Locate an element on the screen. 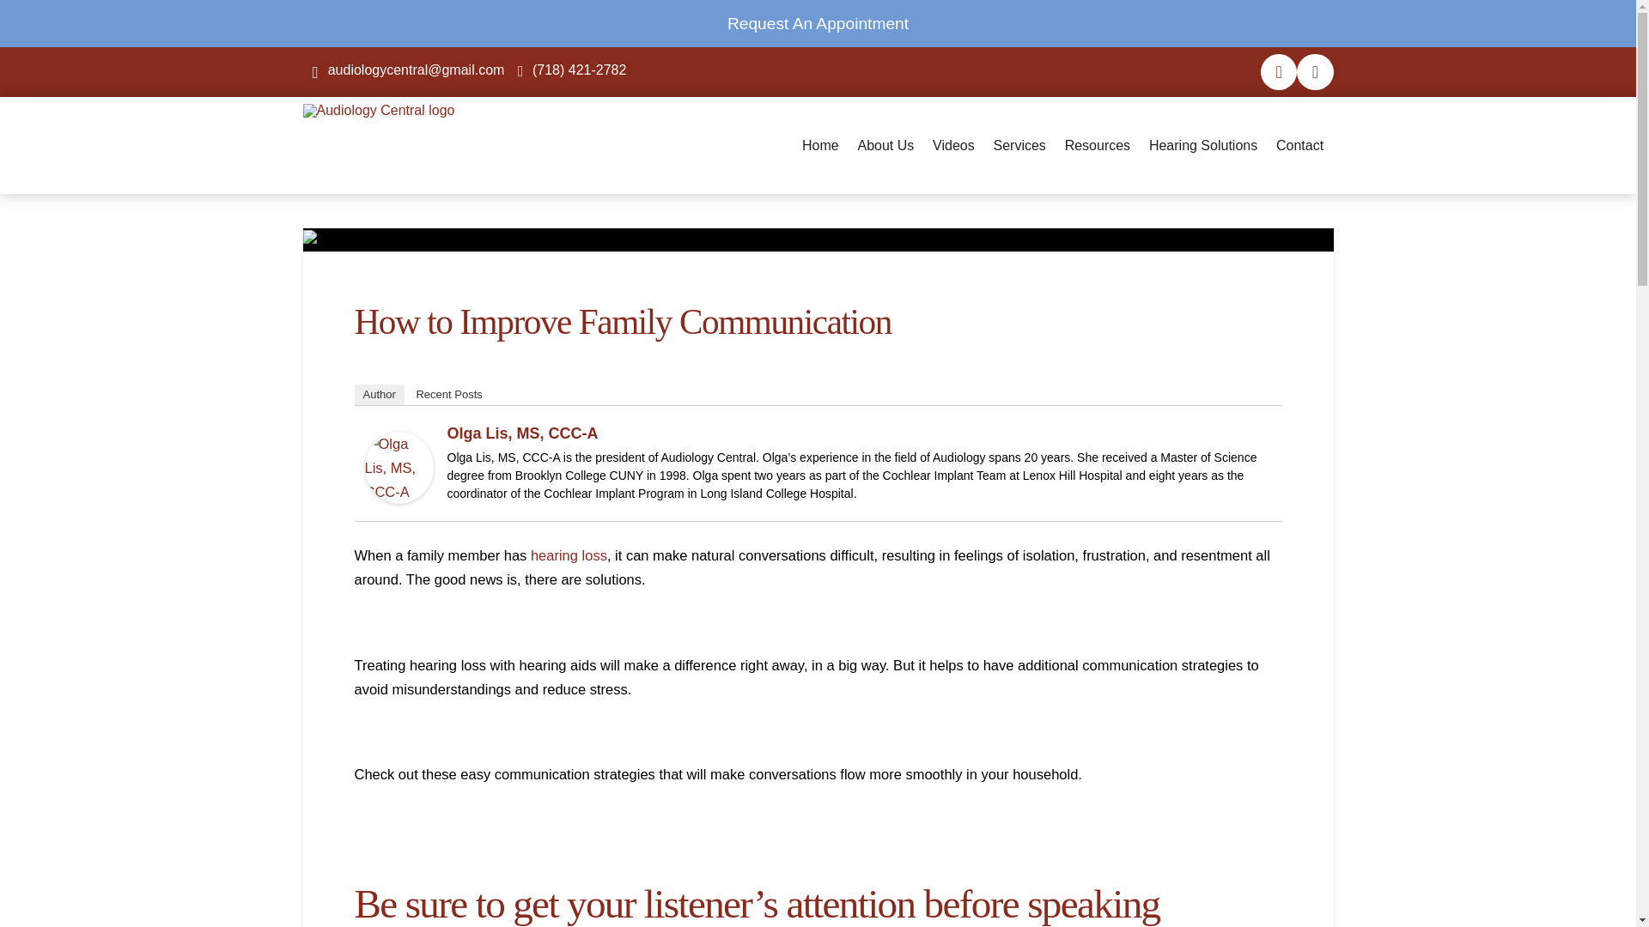  Olga Lis, MS, CCC-A is located at coordinates (399, 465).